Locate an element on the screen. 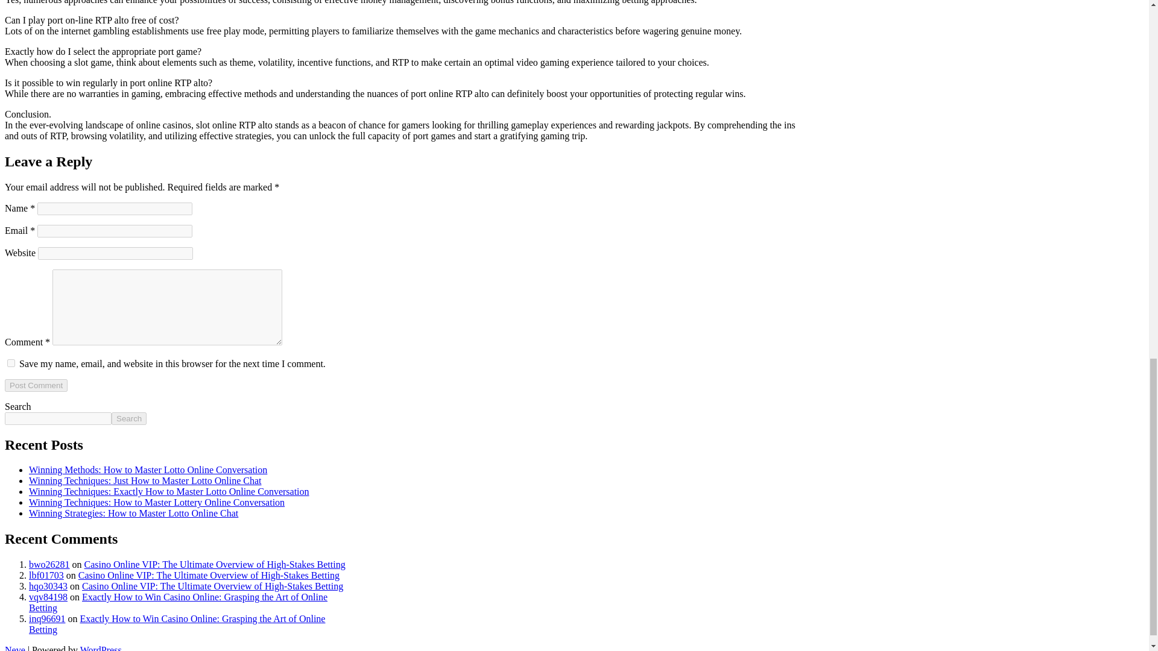 Image resolution: width=1158 pixels, height=651 pixels. Winning Strategies: How to Master Lotto Online Chat is located at coordinates (134, 513).